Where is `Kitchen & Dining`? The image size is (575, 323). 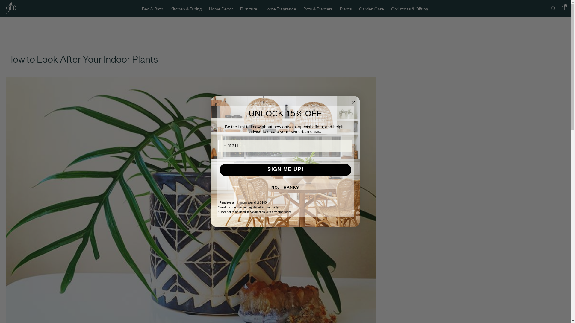 Kitchen & Dining is located at coordinates (186, 8).